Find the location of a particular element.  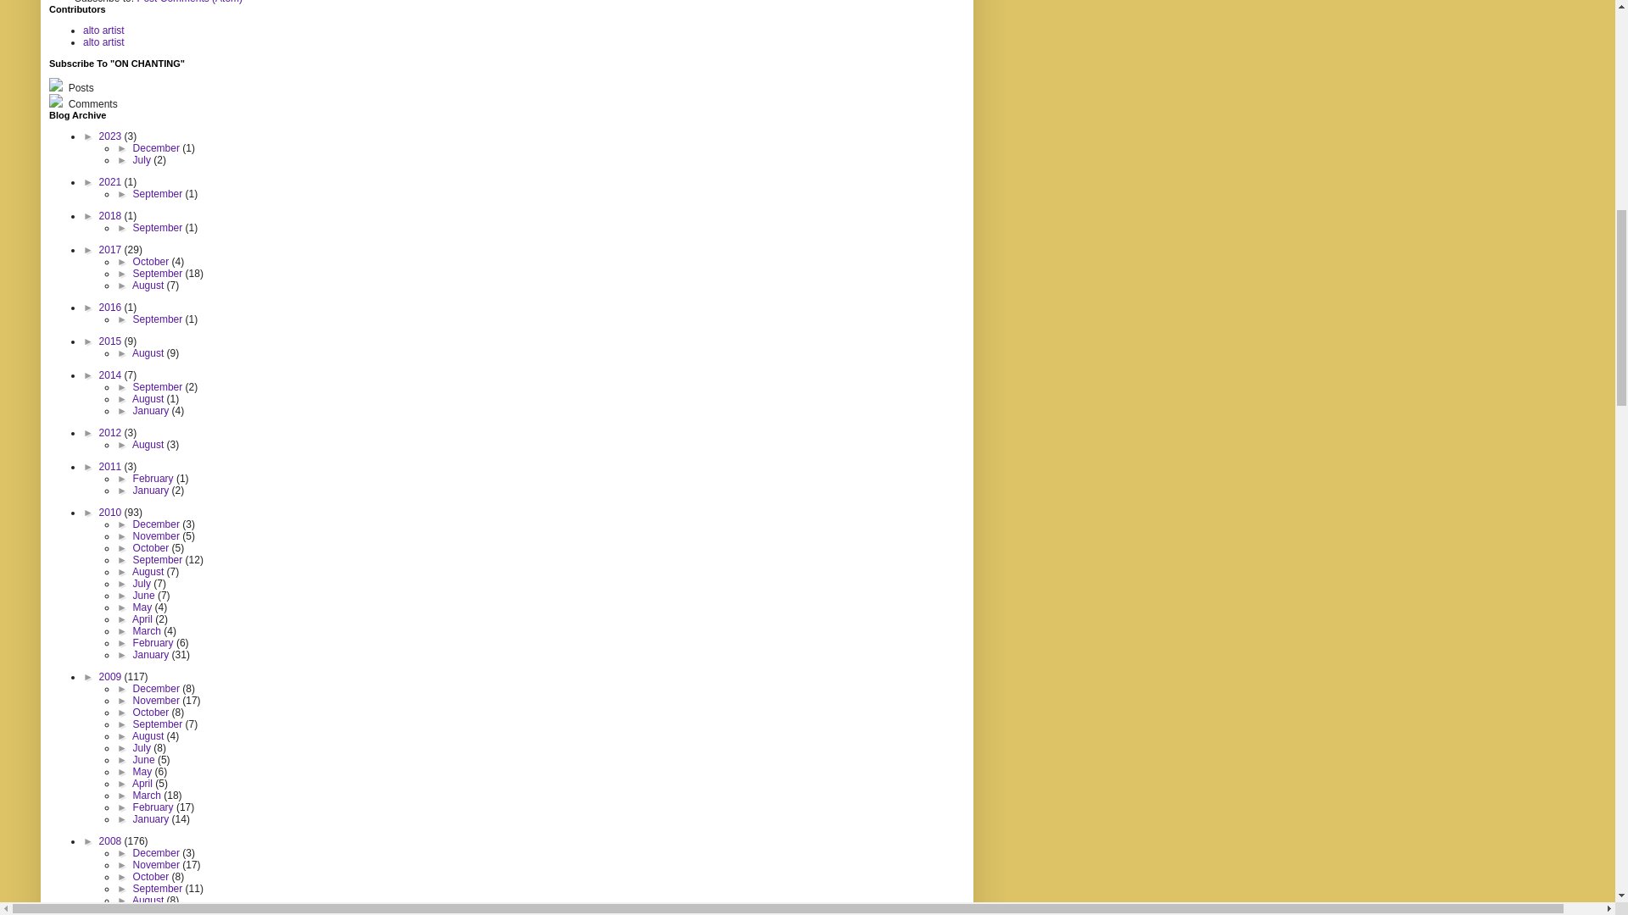

2023 is located at coordinates (112, 136).